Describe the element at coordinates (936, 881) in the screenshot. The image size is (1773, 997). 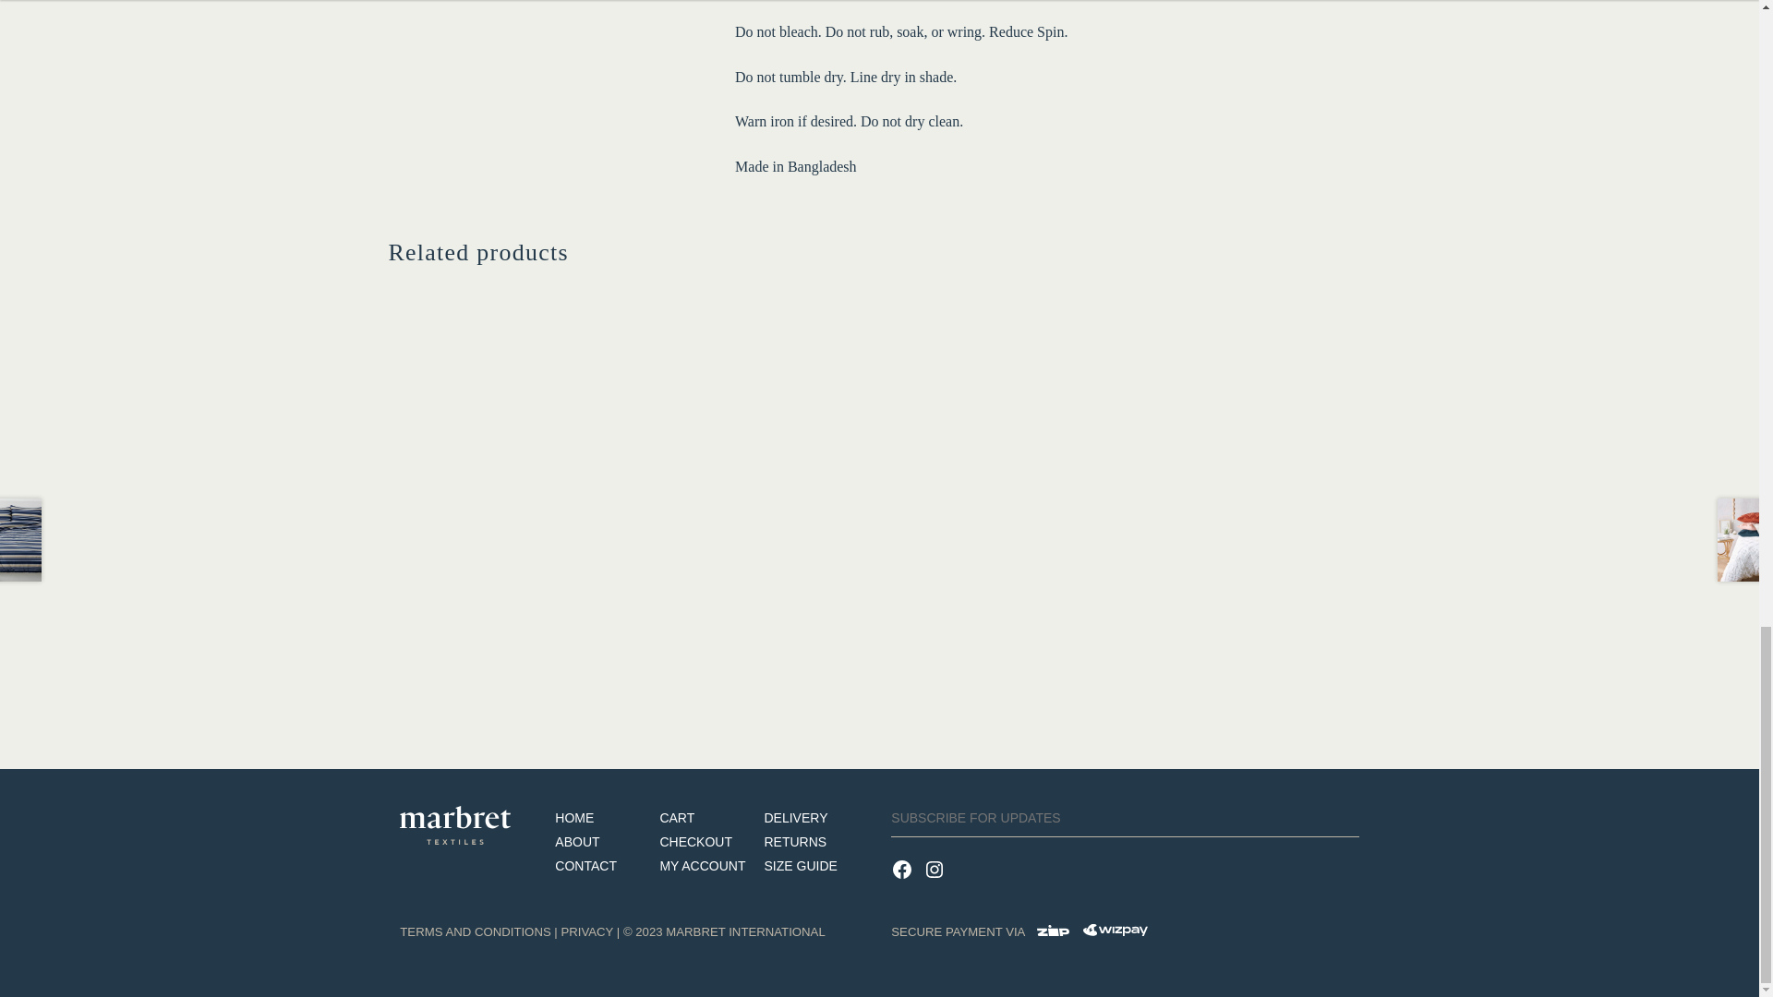
I see `Follow us on Instagram` at that location.